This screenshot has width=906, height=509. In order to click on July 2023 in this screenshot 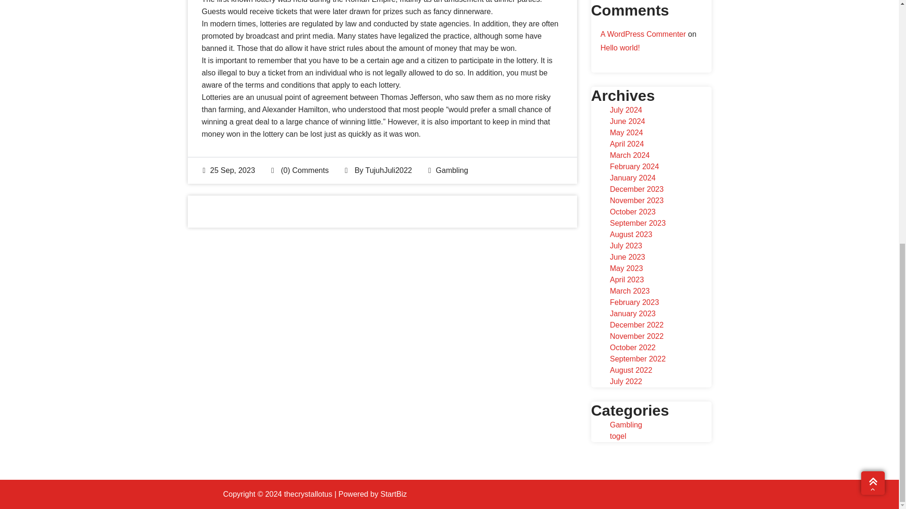, I will do `click(626, 246)`.